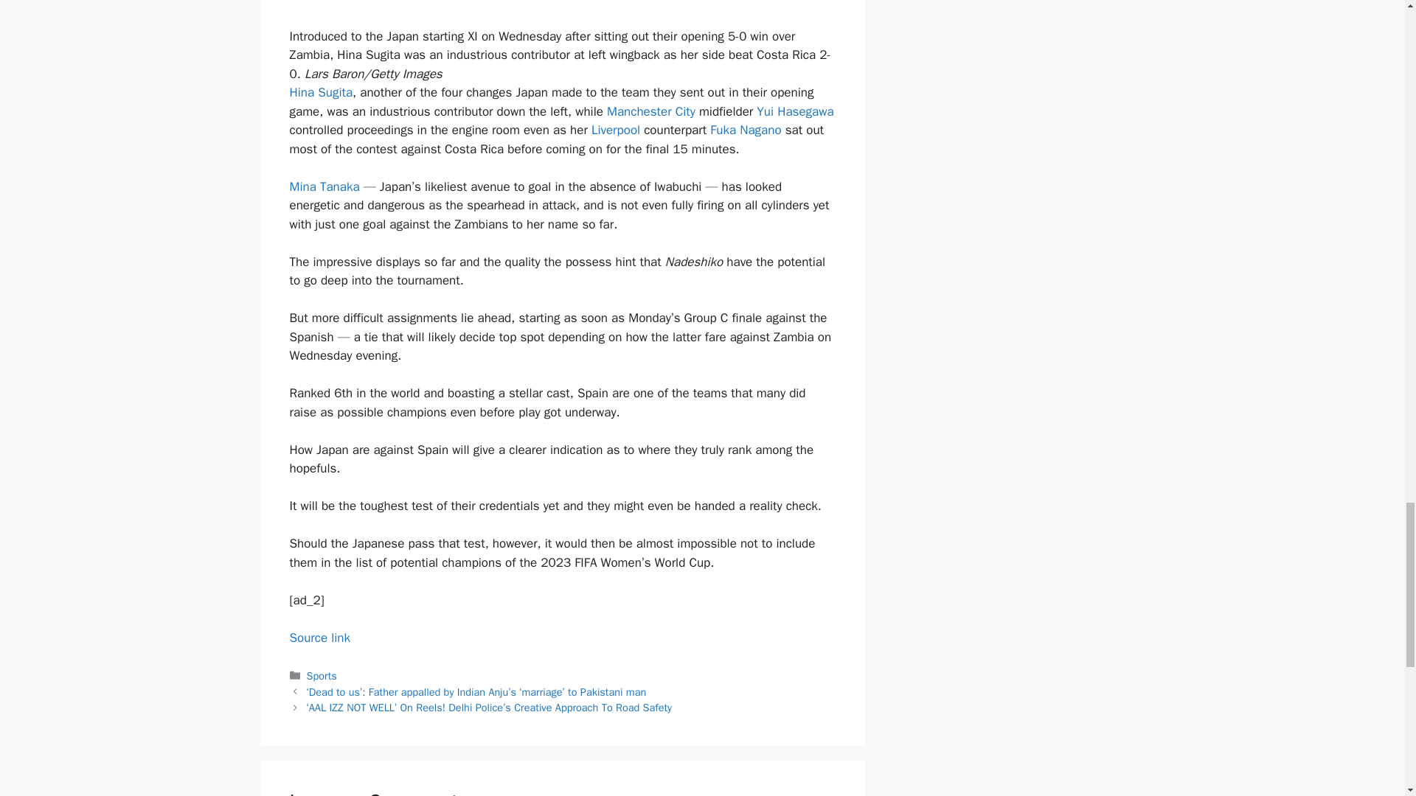 The image size is (1416, 796). I want to click on Mina Tanaka, so click(324, 186).